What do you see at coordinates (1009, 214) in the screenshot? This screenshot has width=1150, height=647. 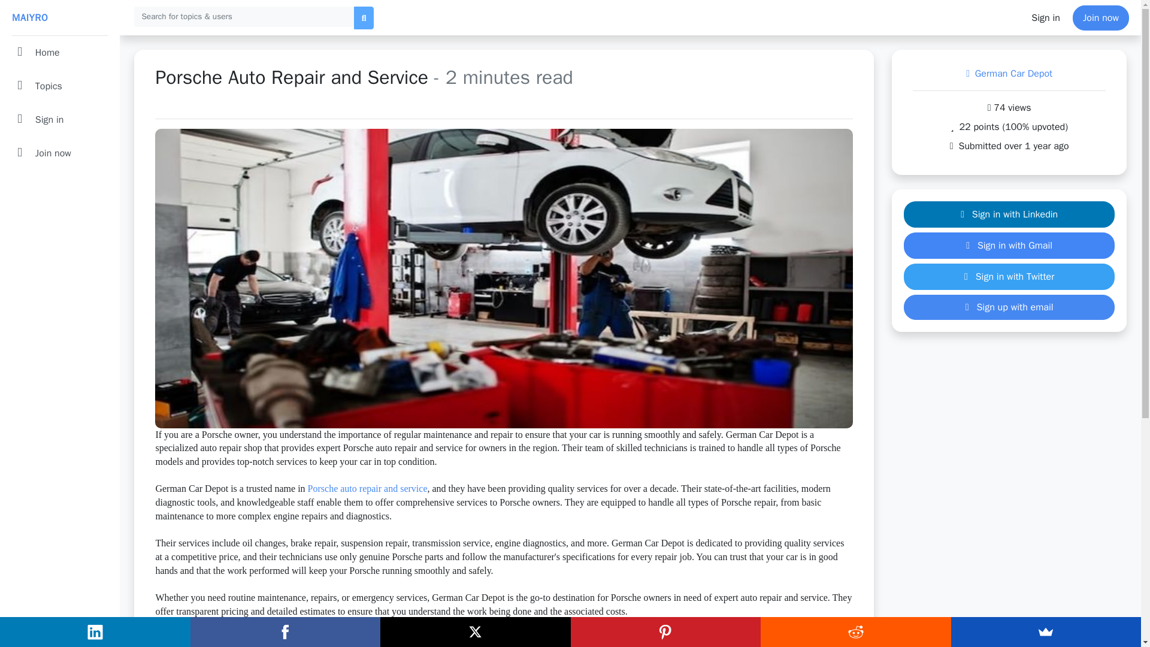 I see `Sign in with Linkedin` at bounding box center [1009, 214].